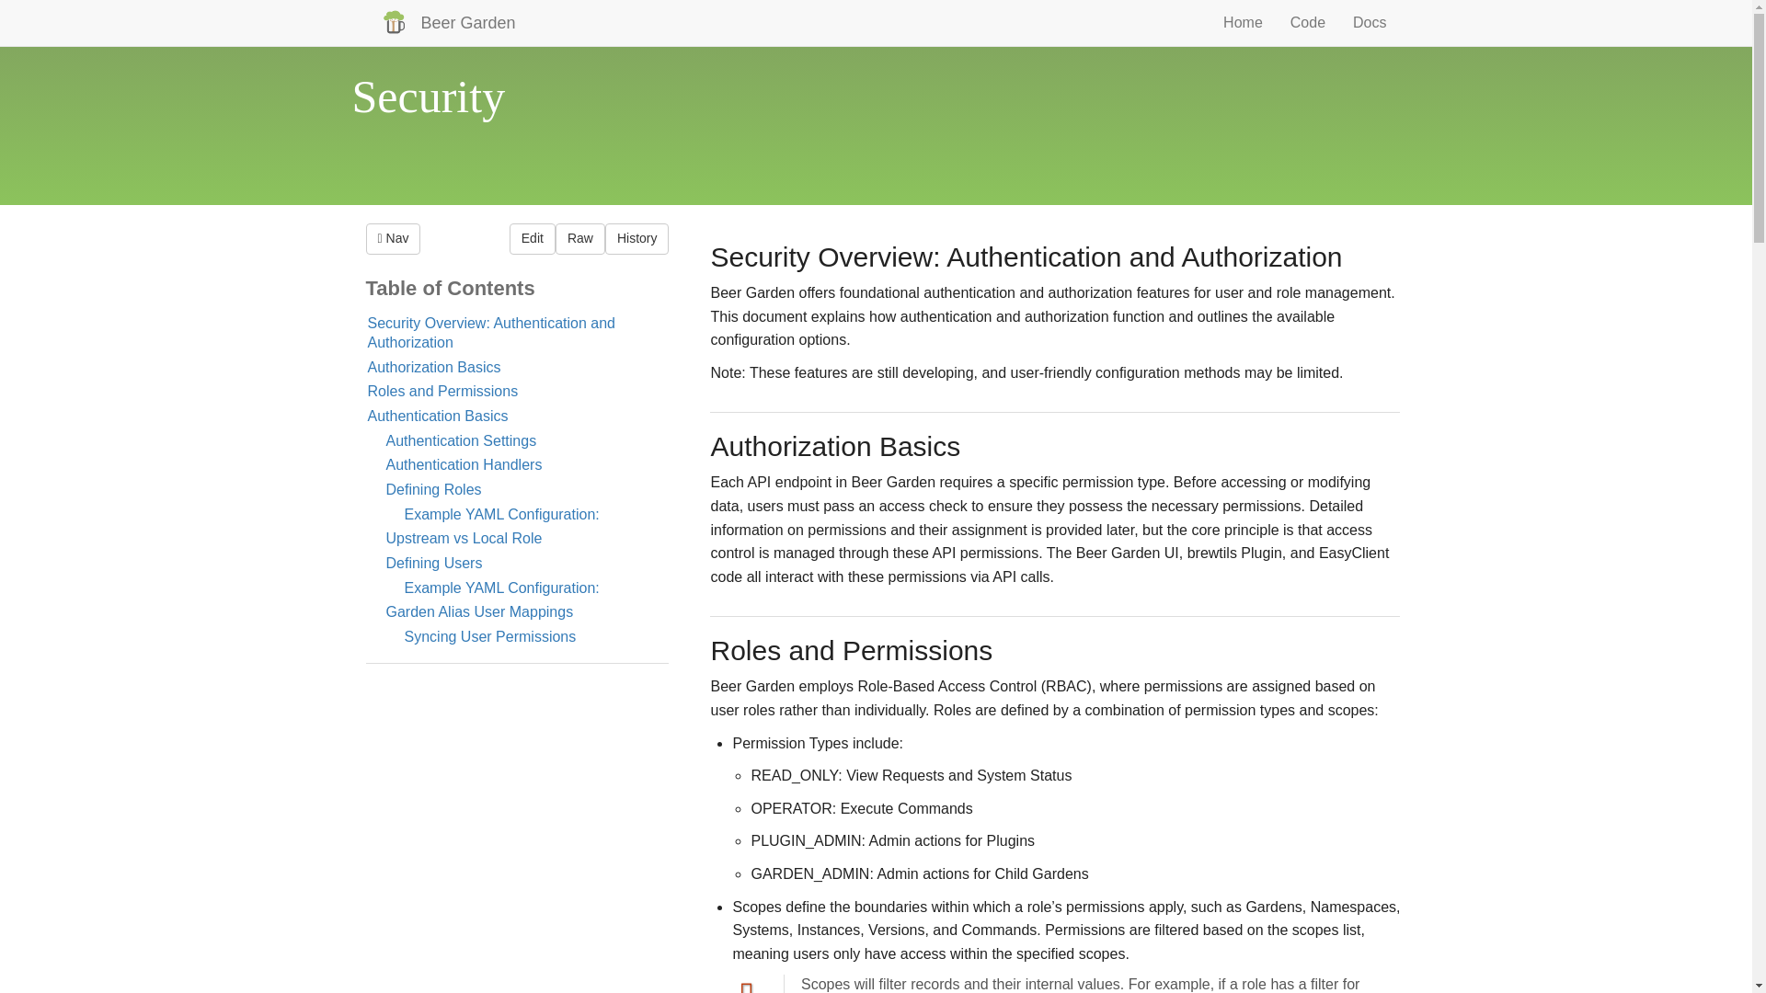 The height and width of the screenshot is (993, 1766). I want to click on Beer Garden, so click(440, 22).